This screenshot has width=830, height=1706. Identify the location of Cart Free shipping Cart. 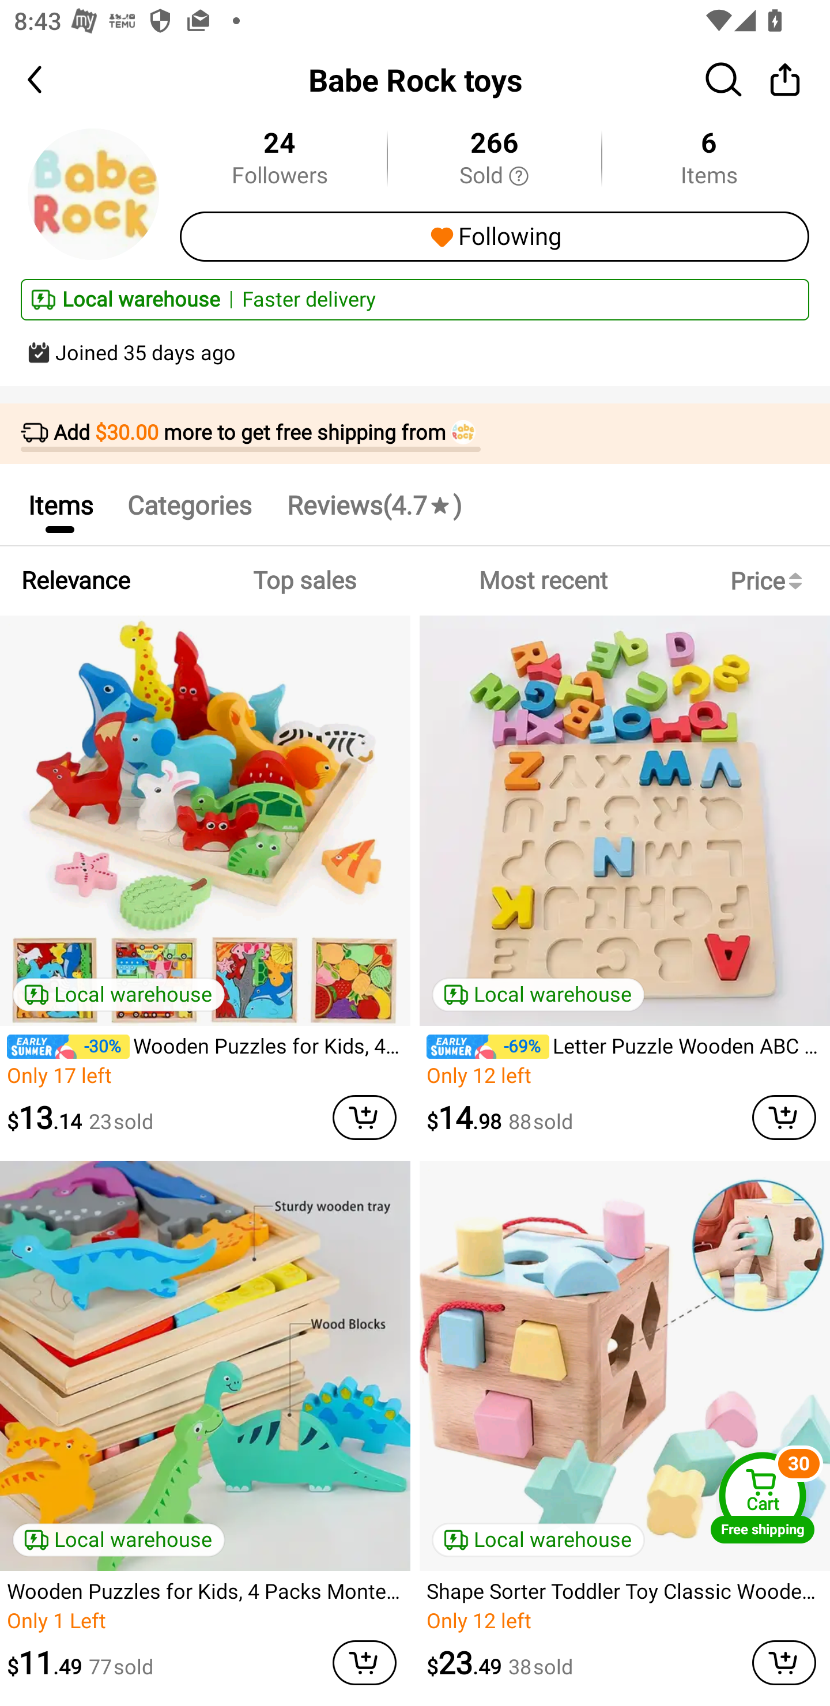
(763, 1497).